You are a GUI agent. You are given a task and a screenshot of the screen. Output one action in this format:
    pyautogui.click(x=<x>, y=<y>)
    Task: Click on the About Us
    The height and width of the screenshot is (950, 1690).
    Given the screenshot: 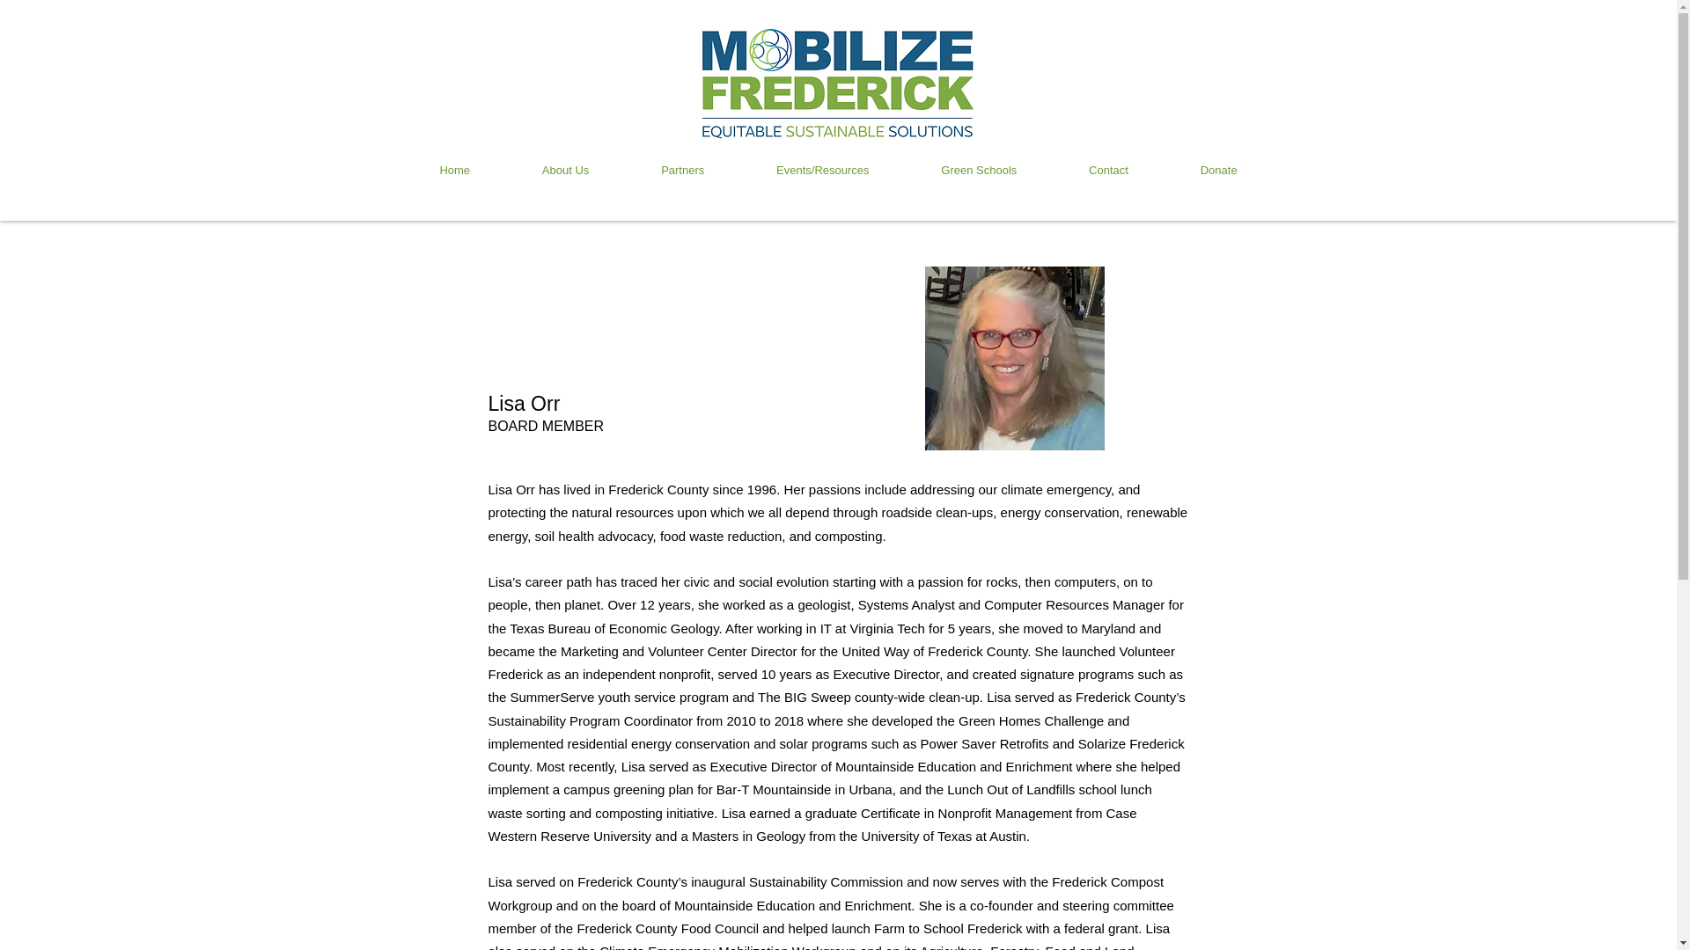 What is the action you would take?
    pyautogui.click(x=565, y=170)
    